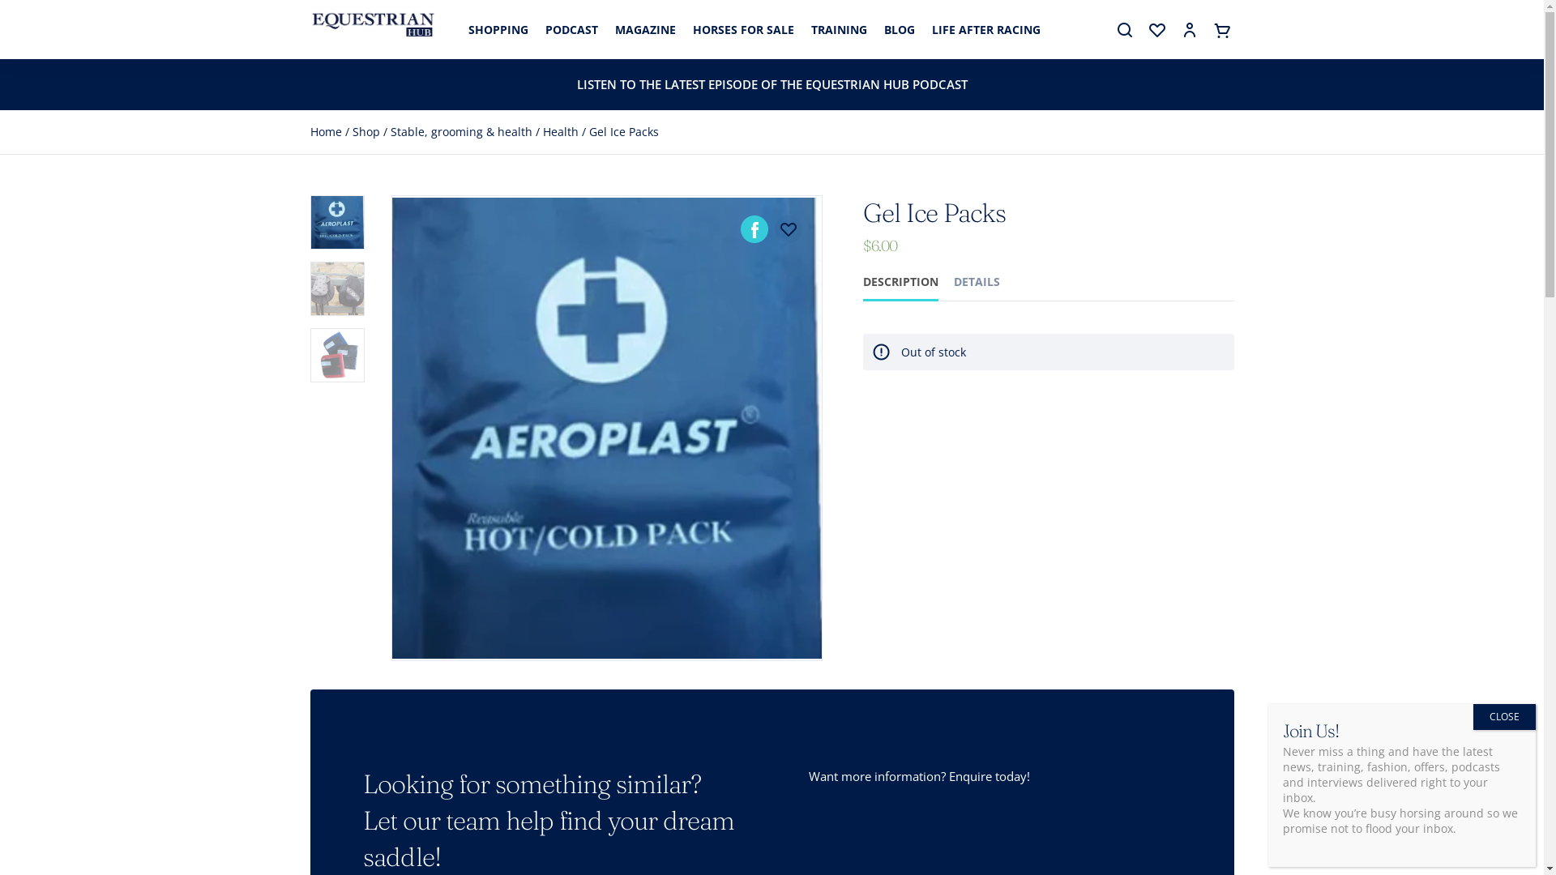  I want to click on DESCRIPTION, so click(901, 282).